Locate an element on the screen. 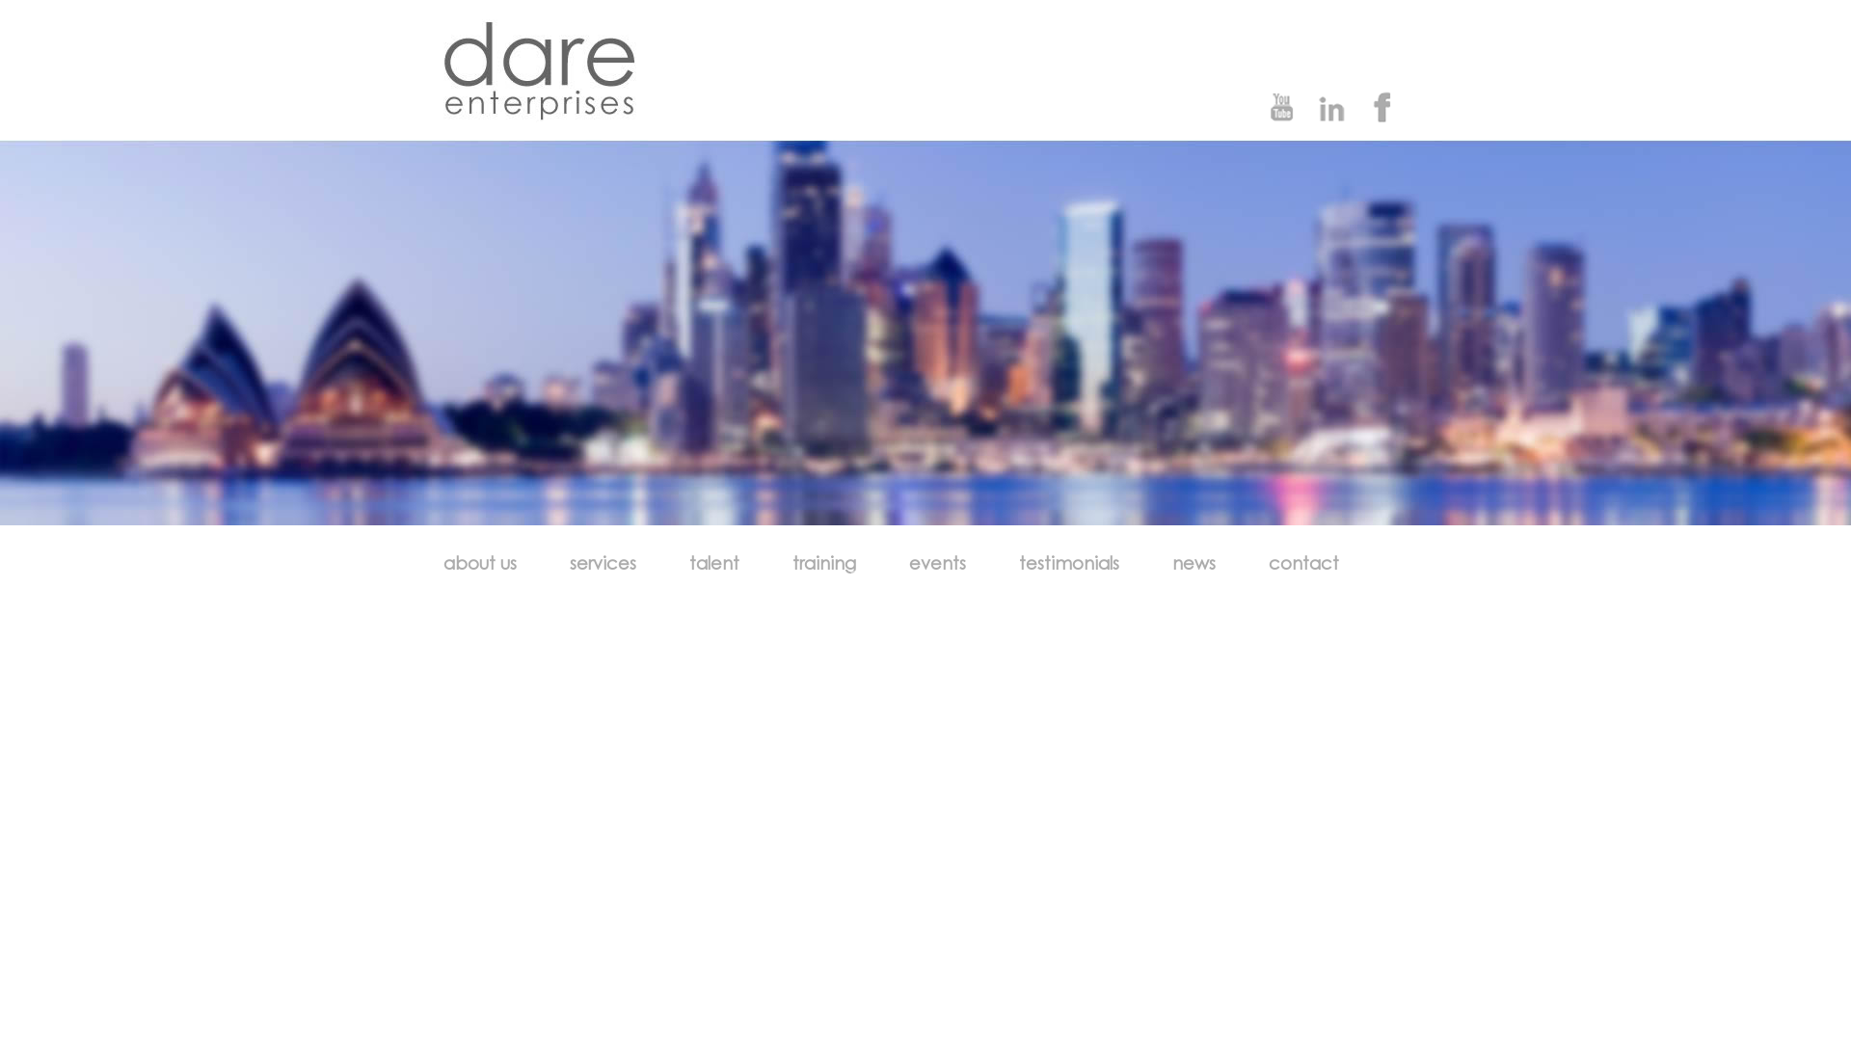 This screenshot has width=1851, height=1041. about us is located at coordinates (488, 563).